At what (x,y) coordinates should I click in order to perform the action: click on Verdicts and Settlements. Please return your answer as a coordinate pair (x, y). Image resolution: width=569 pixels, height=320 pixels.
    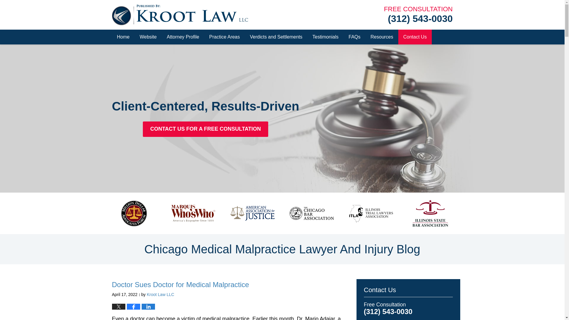
    Looking at the image, I should click on (276, 37).